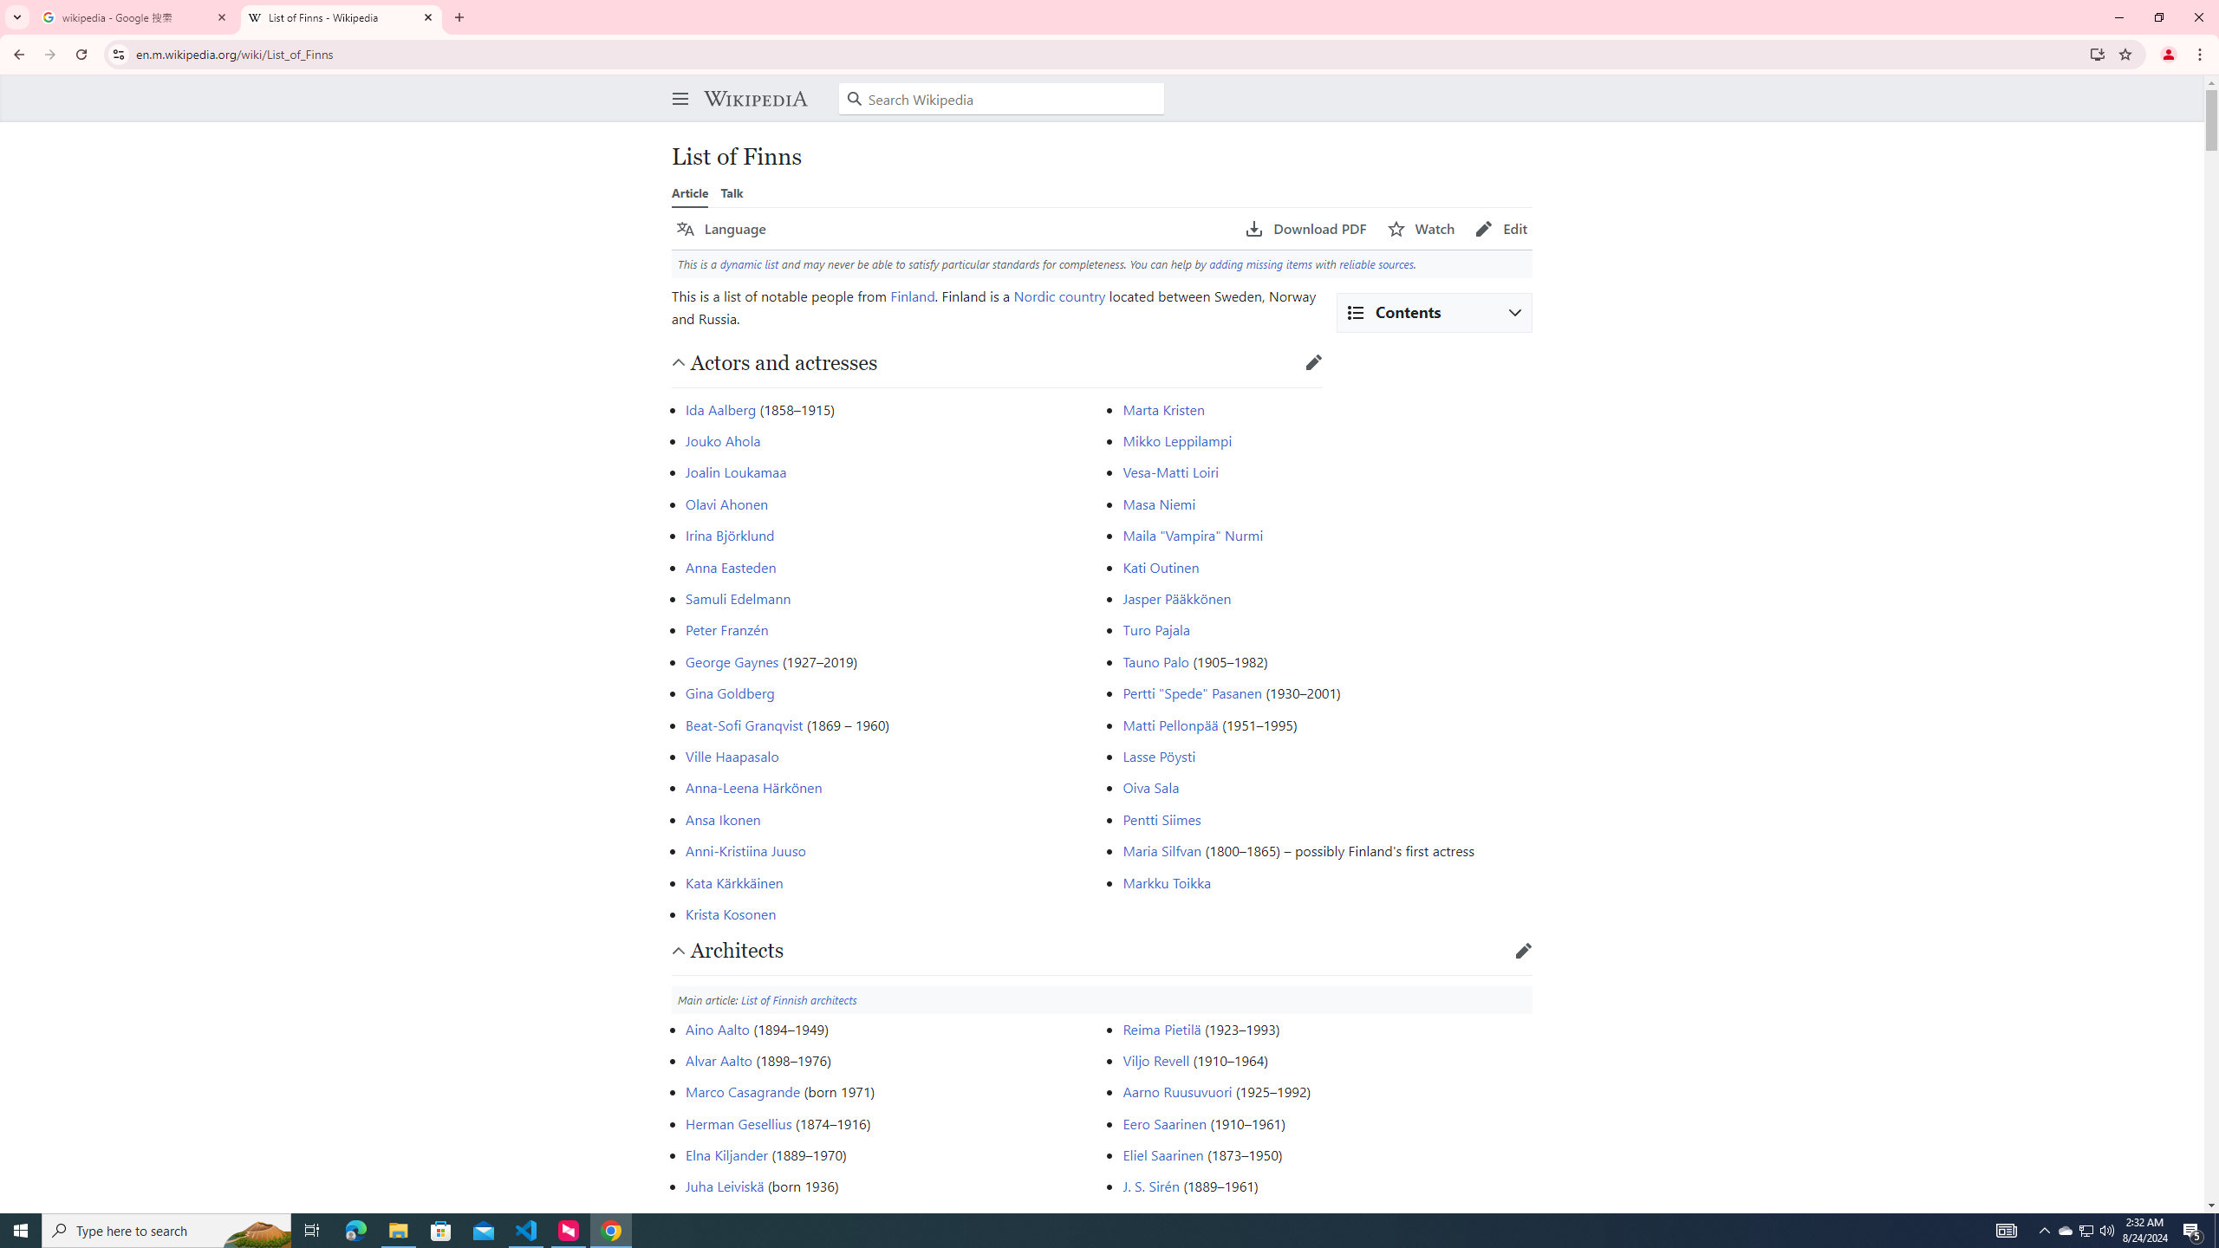  I want to click on Joalin Loukamaa, so click(737, 471).